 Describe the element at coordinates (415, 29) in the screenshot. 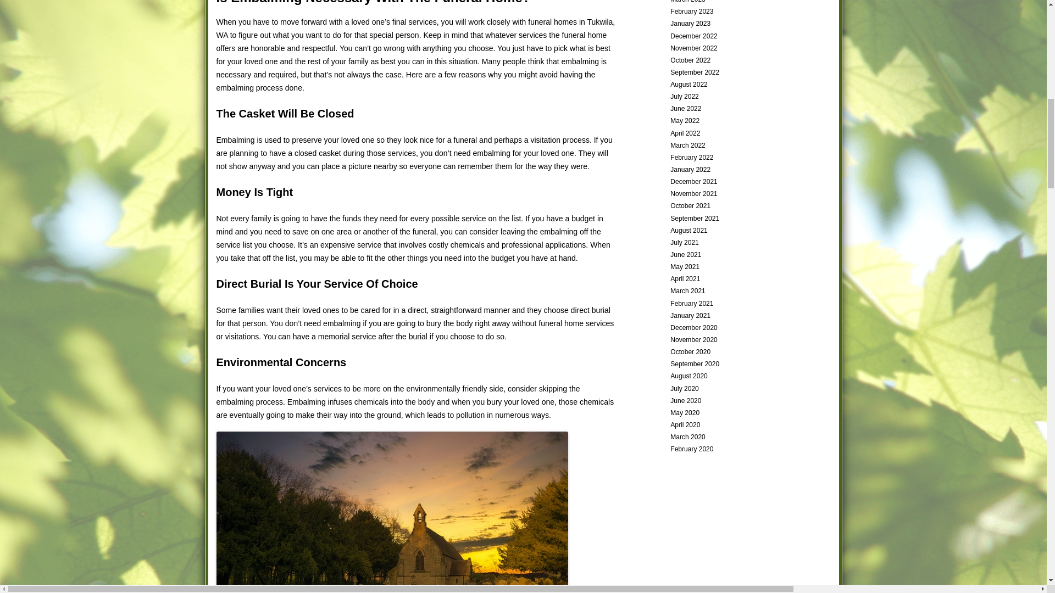

I see `funeral homes in Tukwila, WA` at that location.